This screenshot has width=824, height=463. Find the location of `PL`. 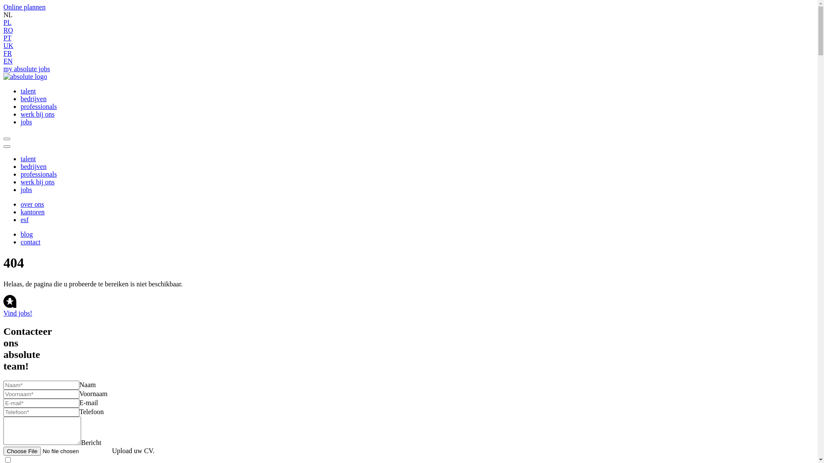

PL is located at coordinates (8, 22).